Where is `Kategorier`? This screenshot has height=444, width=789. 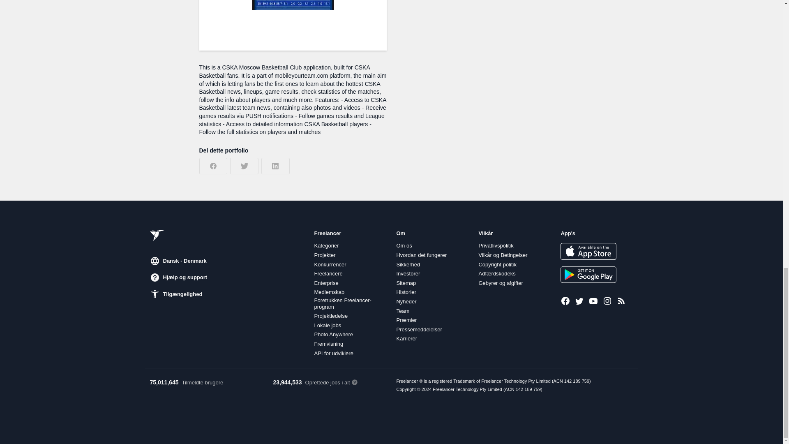 Kategorier is located at coordinates (326, 245).